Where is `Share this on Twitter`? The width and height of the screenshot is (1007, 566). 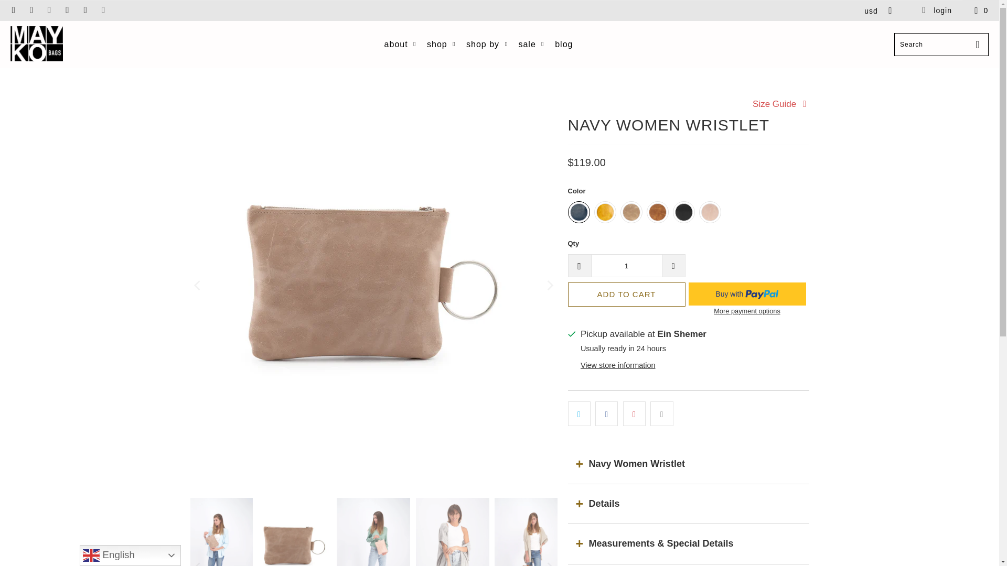 Share this on Twitter is located at coordinates (579, 413).